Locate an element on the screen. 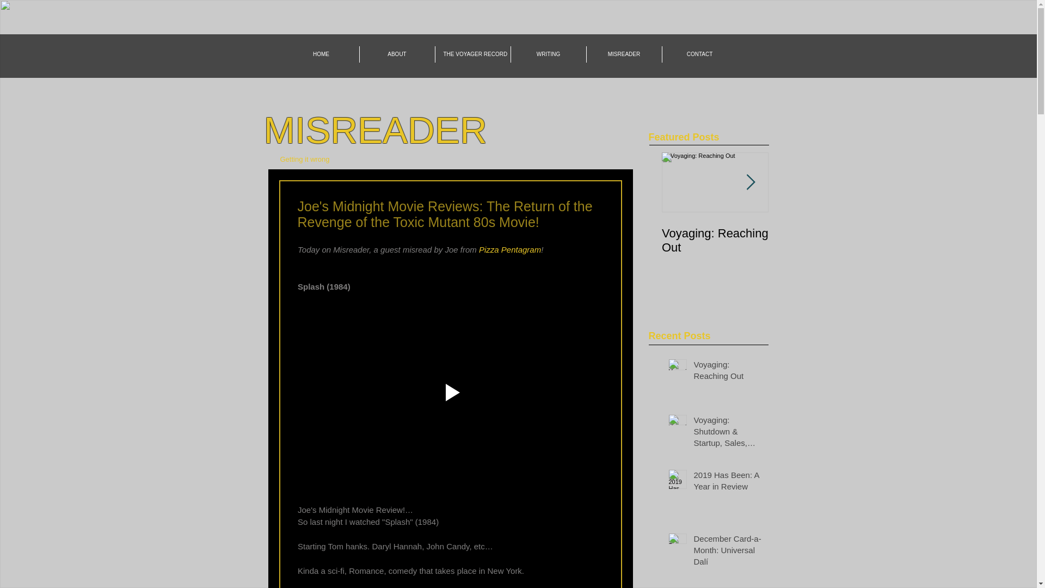  WRITING is located at coordinates (548, 54).